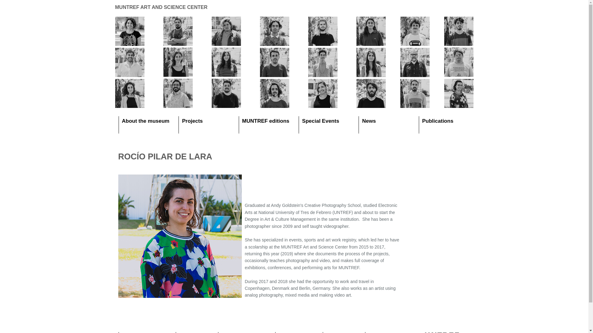 The width and height of the screenshot is (593, 333). I want to click on Special Events, so click(321, 121).